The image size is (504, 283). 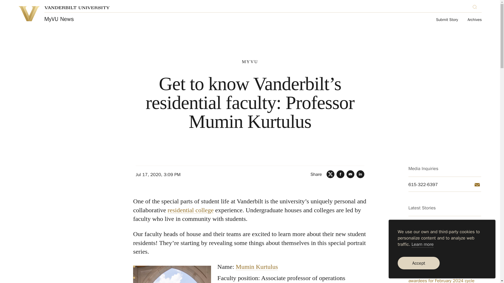 What do you see at coordinates (257, 267) in the screenshot?
I see `Mumin Kurtulus` at bounding box center [257, 267].